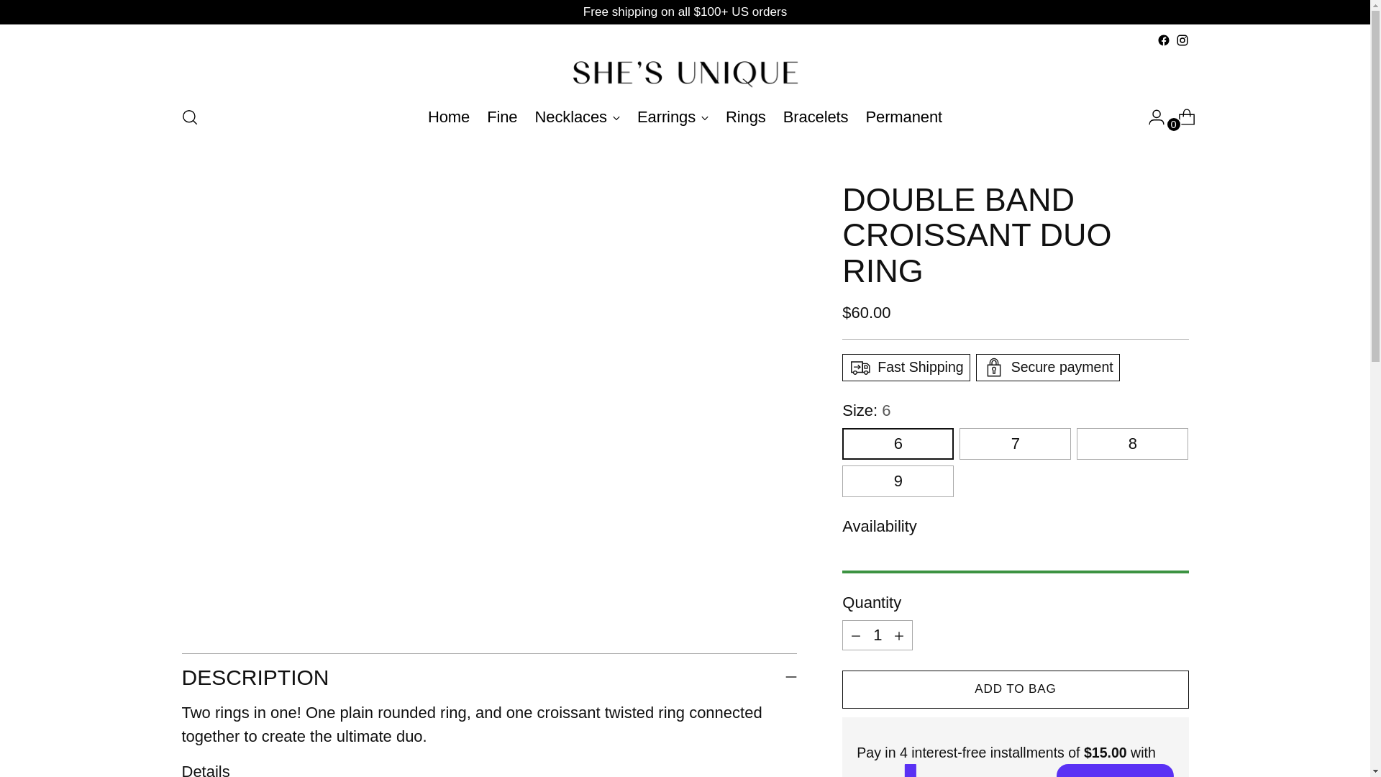 The width and height of the screenshot is (1381, 777). Describe the element at coordinates (878, 635) in the screenshot. I see `Fine` at that location.